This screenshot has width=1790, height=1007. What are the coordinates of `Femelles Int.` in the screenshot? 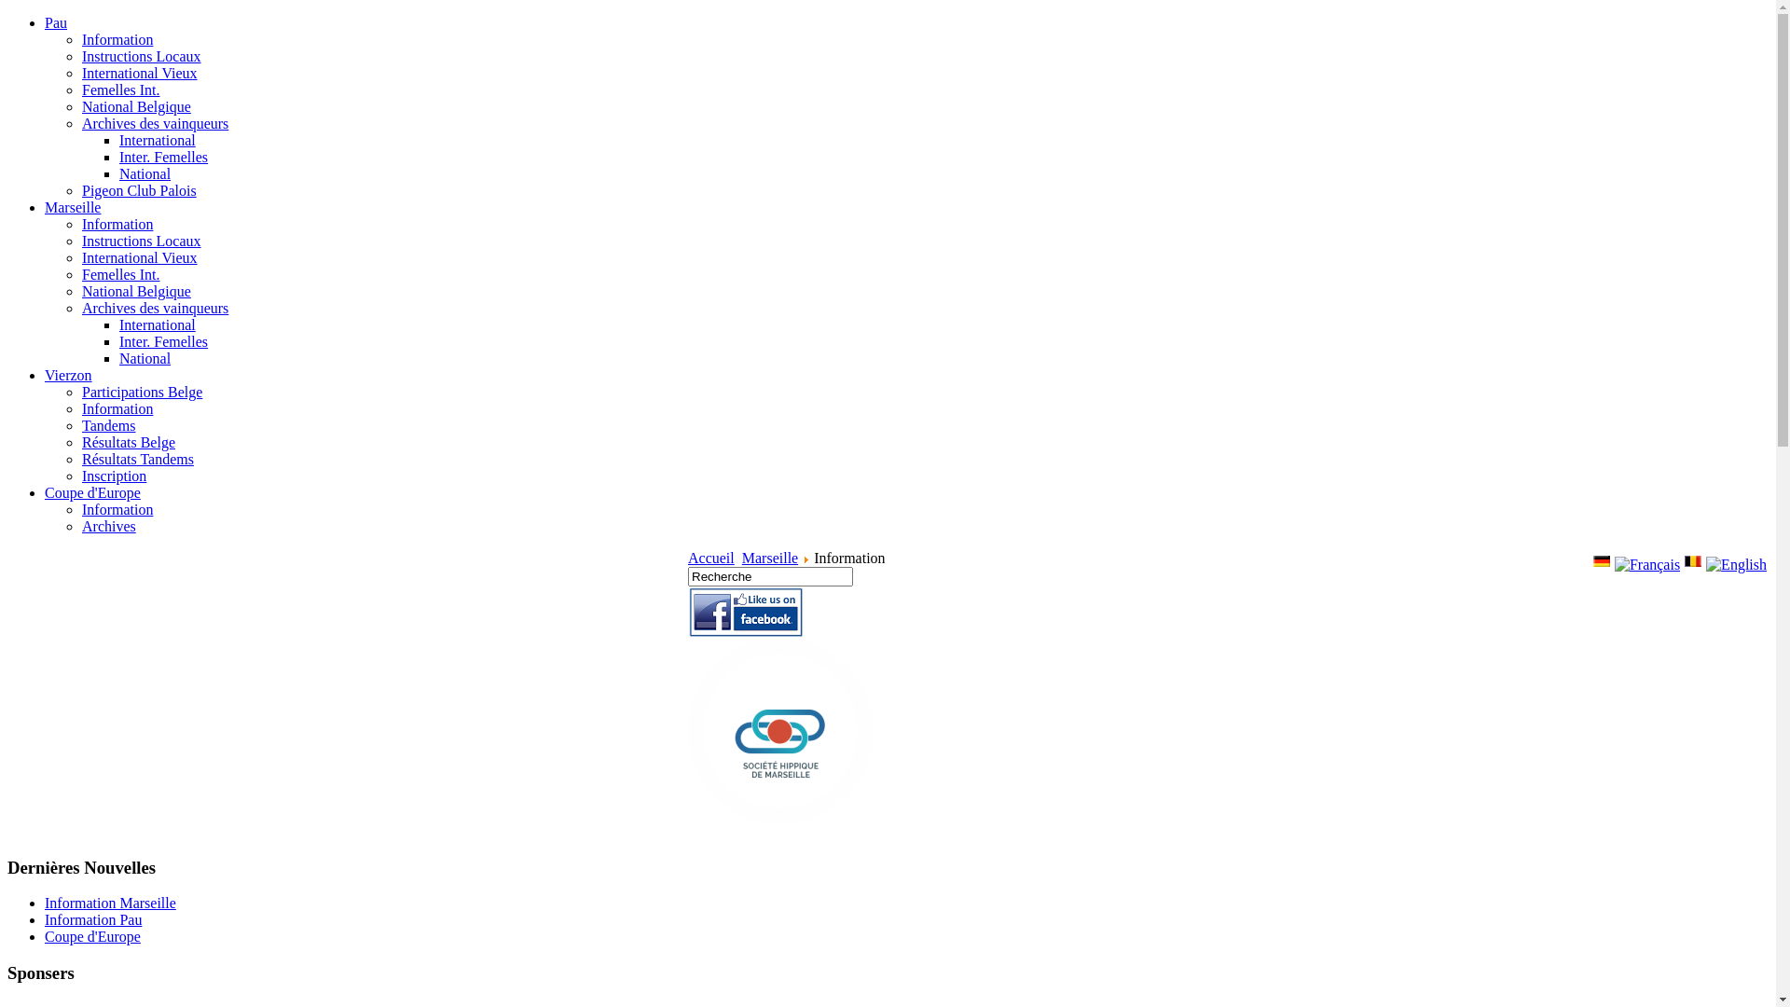 It's located at (121, 274).